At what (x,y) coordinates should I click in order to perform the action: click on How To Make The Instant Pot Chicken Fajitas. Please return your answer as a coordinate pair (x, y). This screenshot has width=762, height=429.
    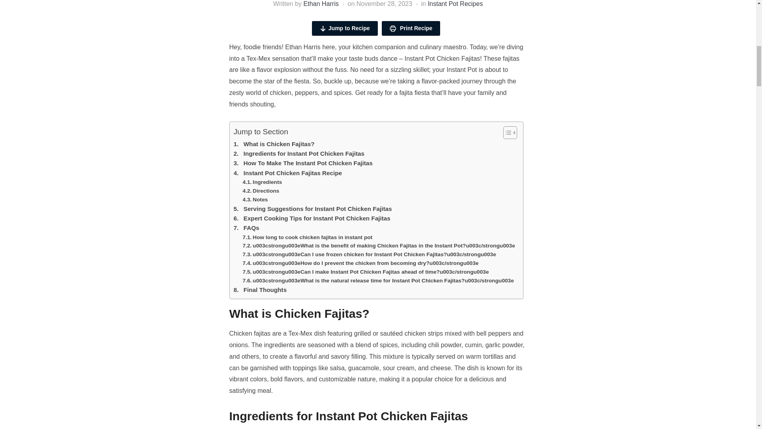
    Looking at the image, I should click on (302, 163).